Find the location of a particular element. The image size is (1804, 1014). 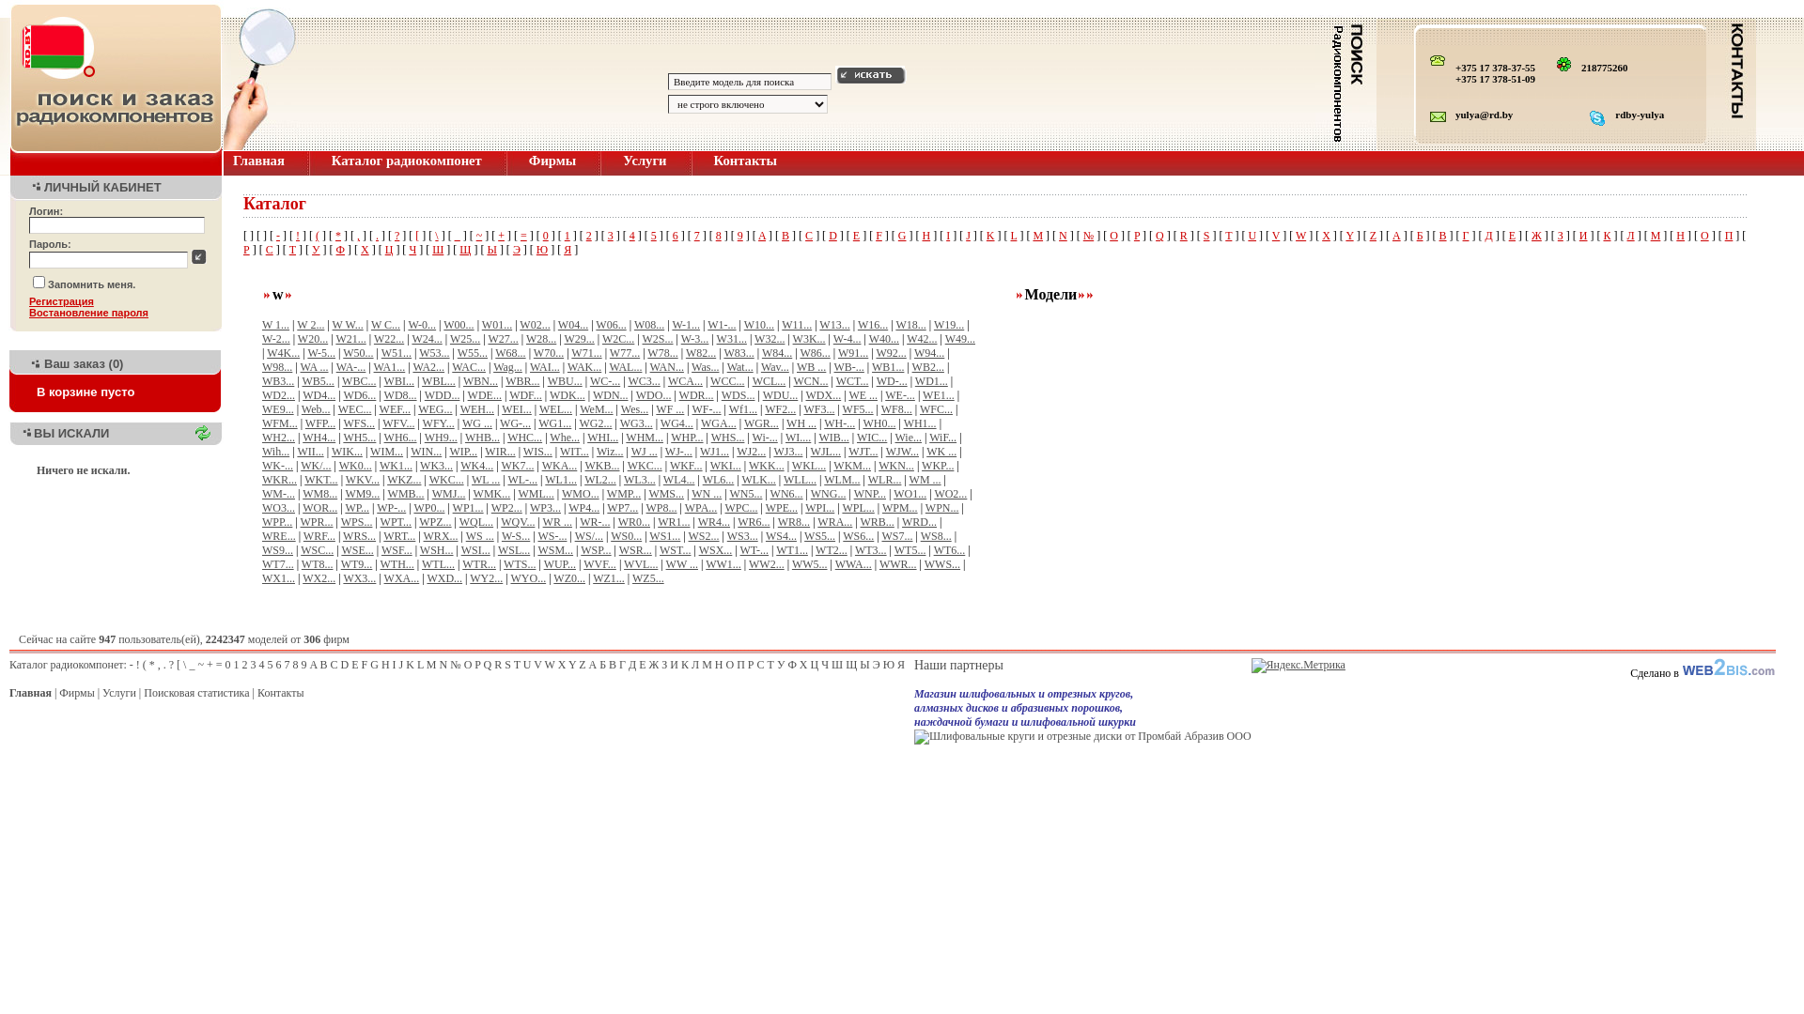

WT1... is located at coordinates (792, 550).